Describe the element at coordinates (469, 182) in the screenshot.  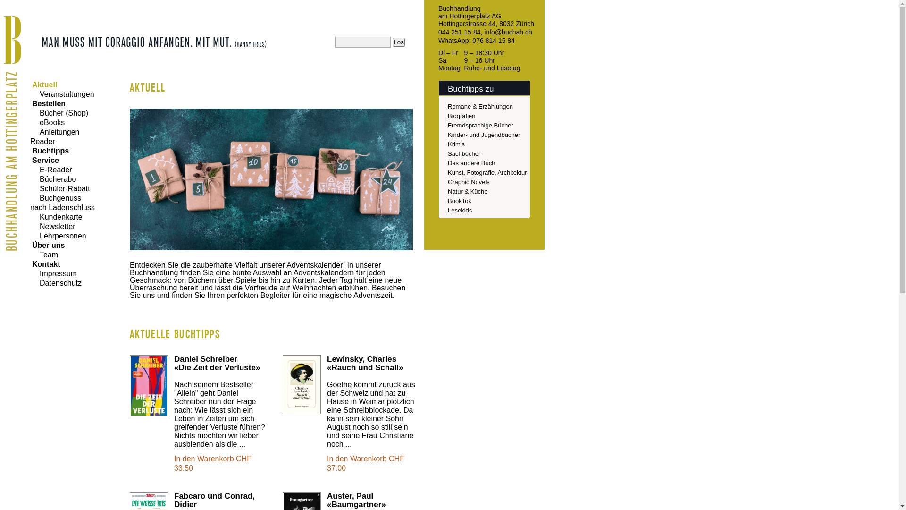
I see `Graphic Novels` at that location.